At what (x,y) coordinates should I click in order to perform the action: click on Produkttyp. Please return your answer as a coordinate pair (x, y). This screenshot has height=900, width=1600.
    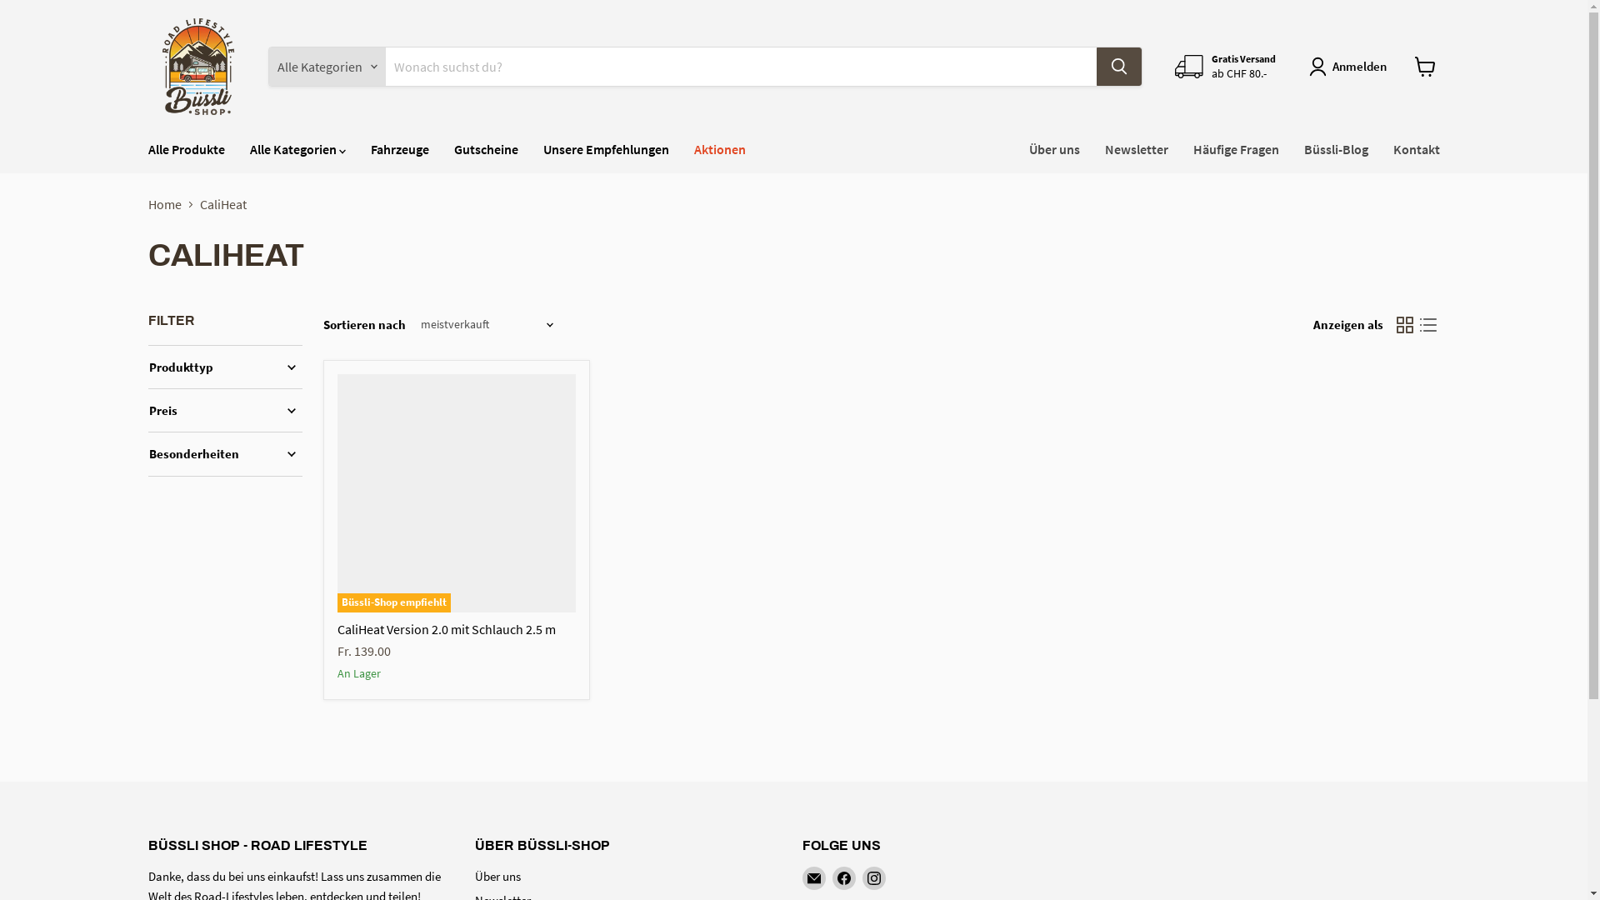
    Looking at the image, I should click on (225, 367).